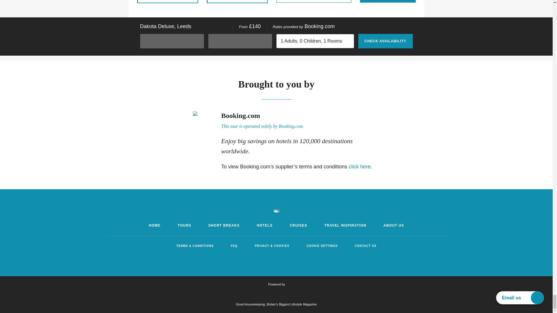 The height and width of the screenshot is (313, 557). What do you see at coordinates (388, 1) in the screenshot?
I see `CHECK AVAILABILITY` at bounding box center [388, 1].